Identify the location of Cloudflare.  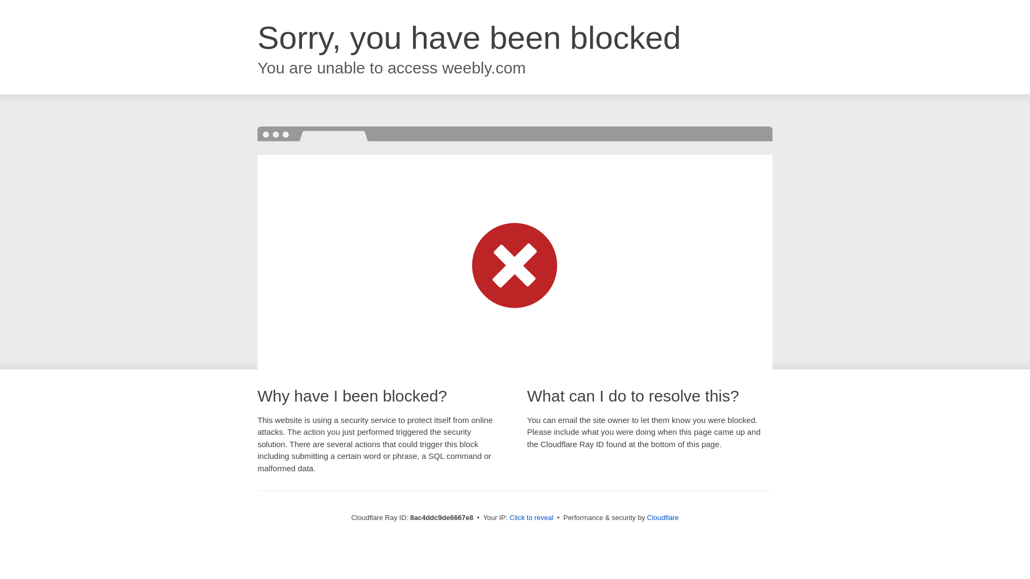
(663, 517).